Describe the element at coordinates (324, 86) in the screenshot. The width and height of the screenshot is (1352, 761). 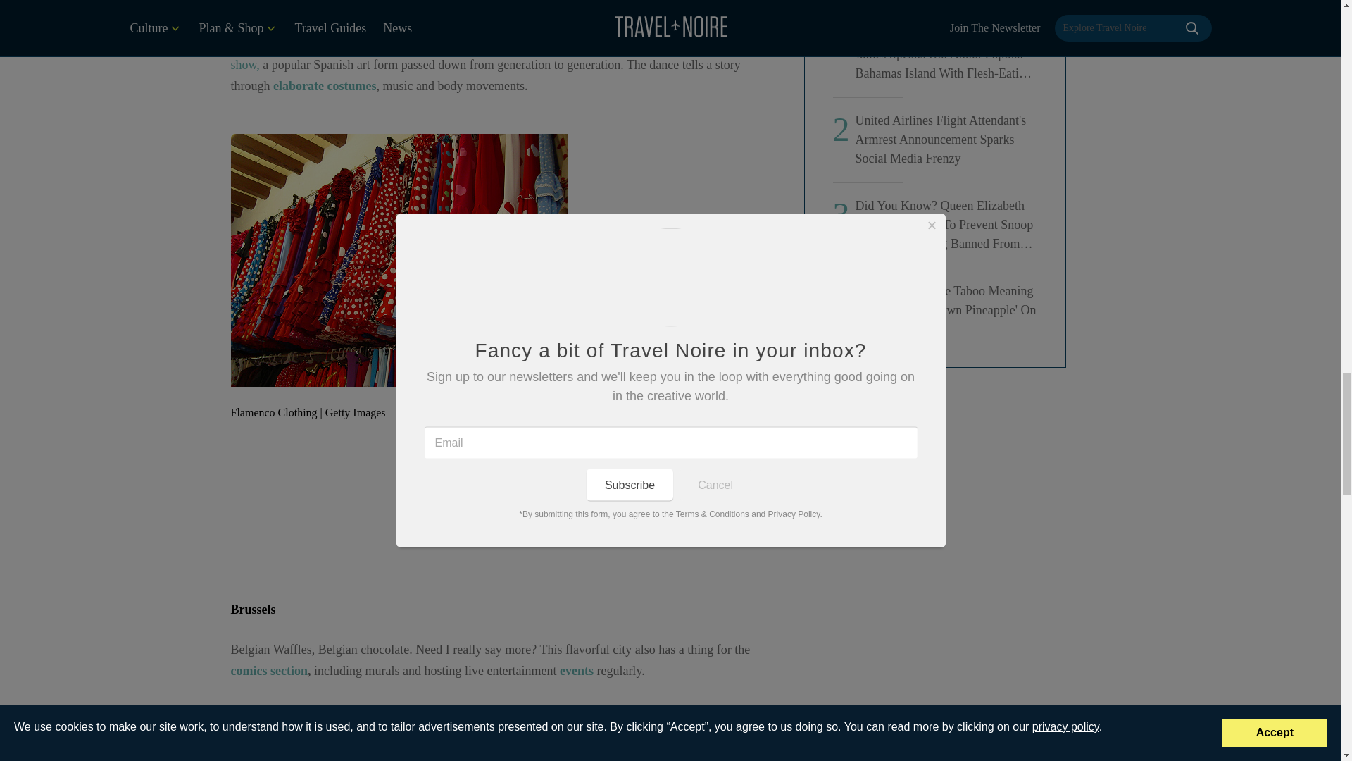
I see `elaborate costumes` at that location.